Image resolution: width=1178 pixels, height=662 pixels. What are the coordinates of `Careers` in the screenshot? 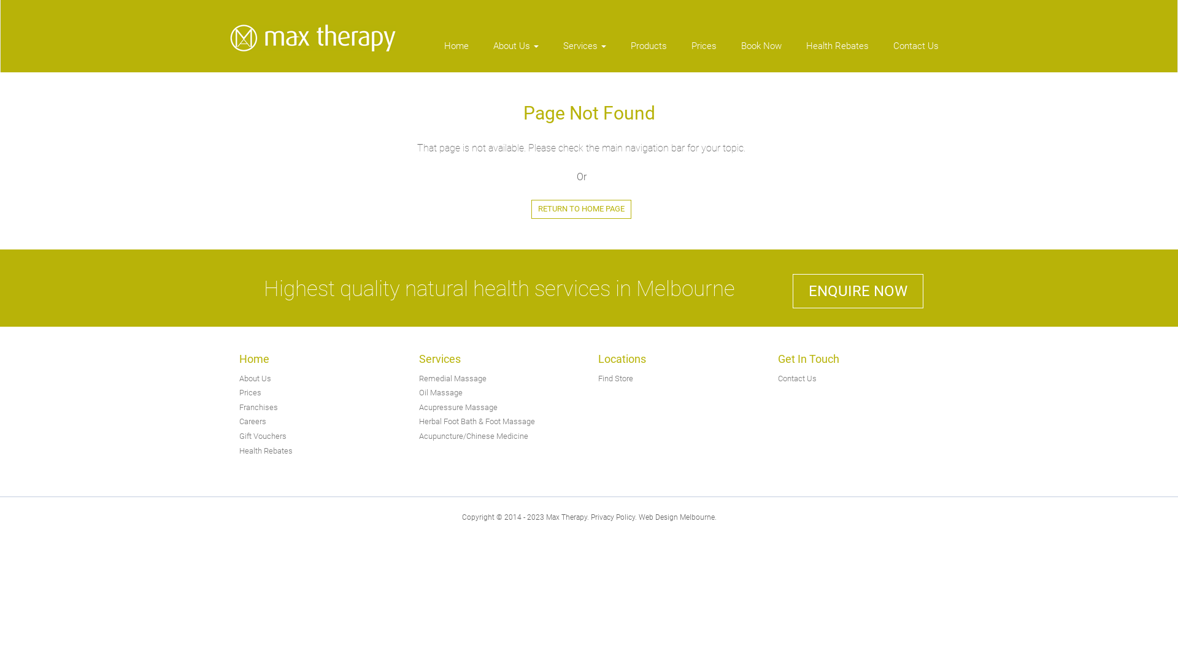 It's located at (253, 422).